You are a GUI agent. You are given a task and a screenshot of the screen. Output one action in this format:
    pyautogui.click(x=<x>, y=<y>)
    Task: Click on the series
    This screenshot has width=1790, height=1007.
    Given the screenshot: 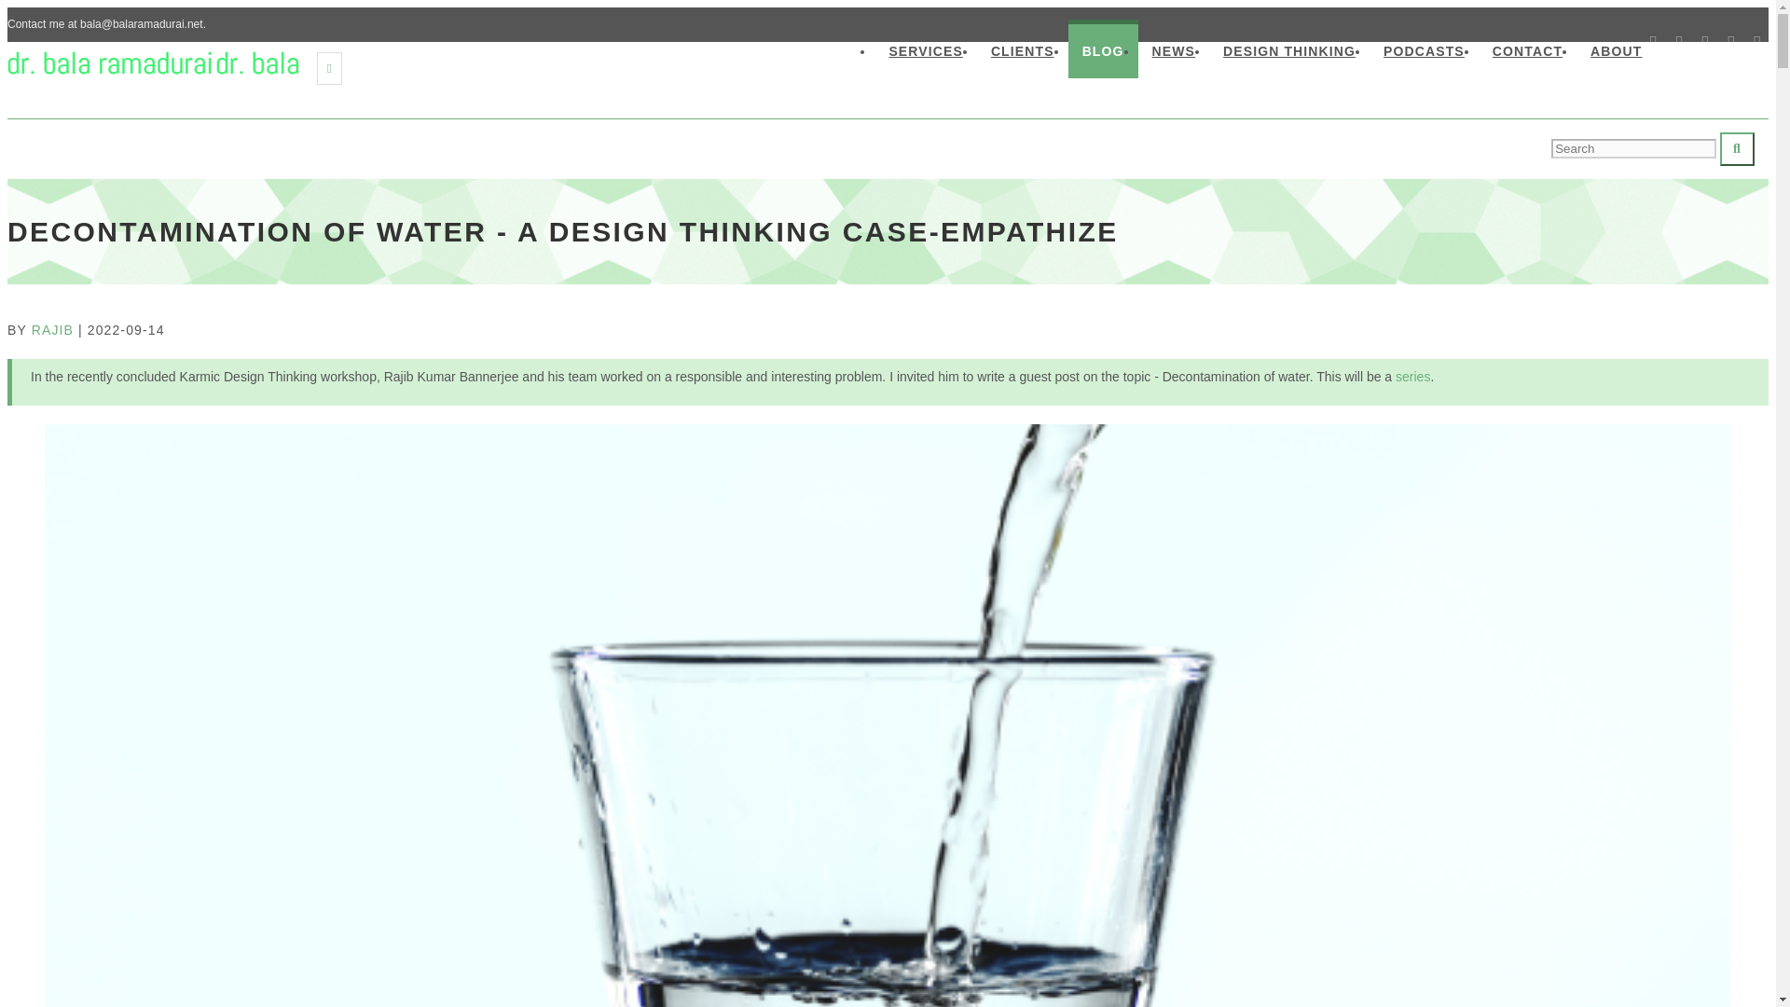 What is the action you would take?
    pyautogui.click(x=1413, y=377)
    